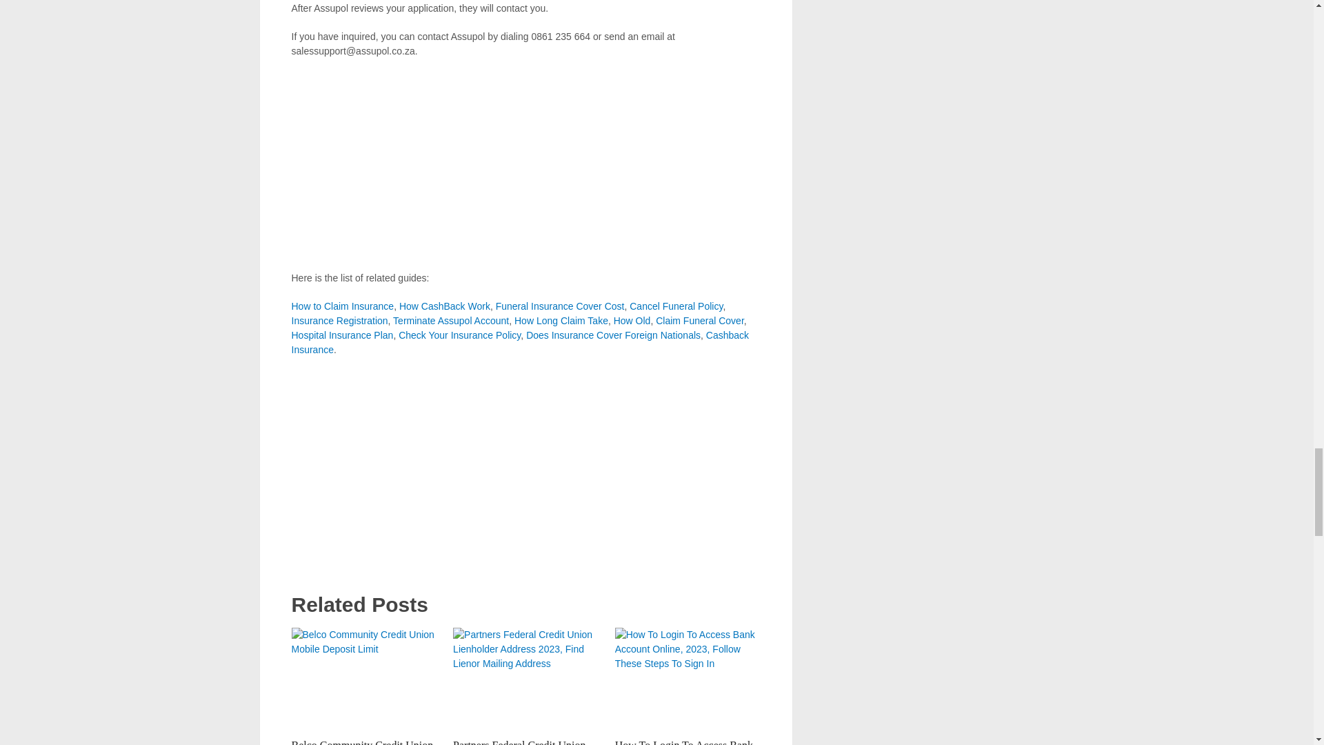 This screenshot has width=1324, height=745. I want to click on How to Claim Insurance, so click(342, 306).